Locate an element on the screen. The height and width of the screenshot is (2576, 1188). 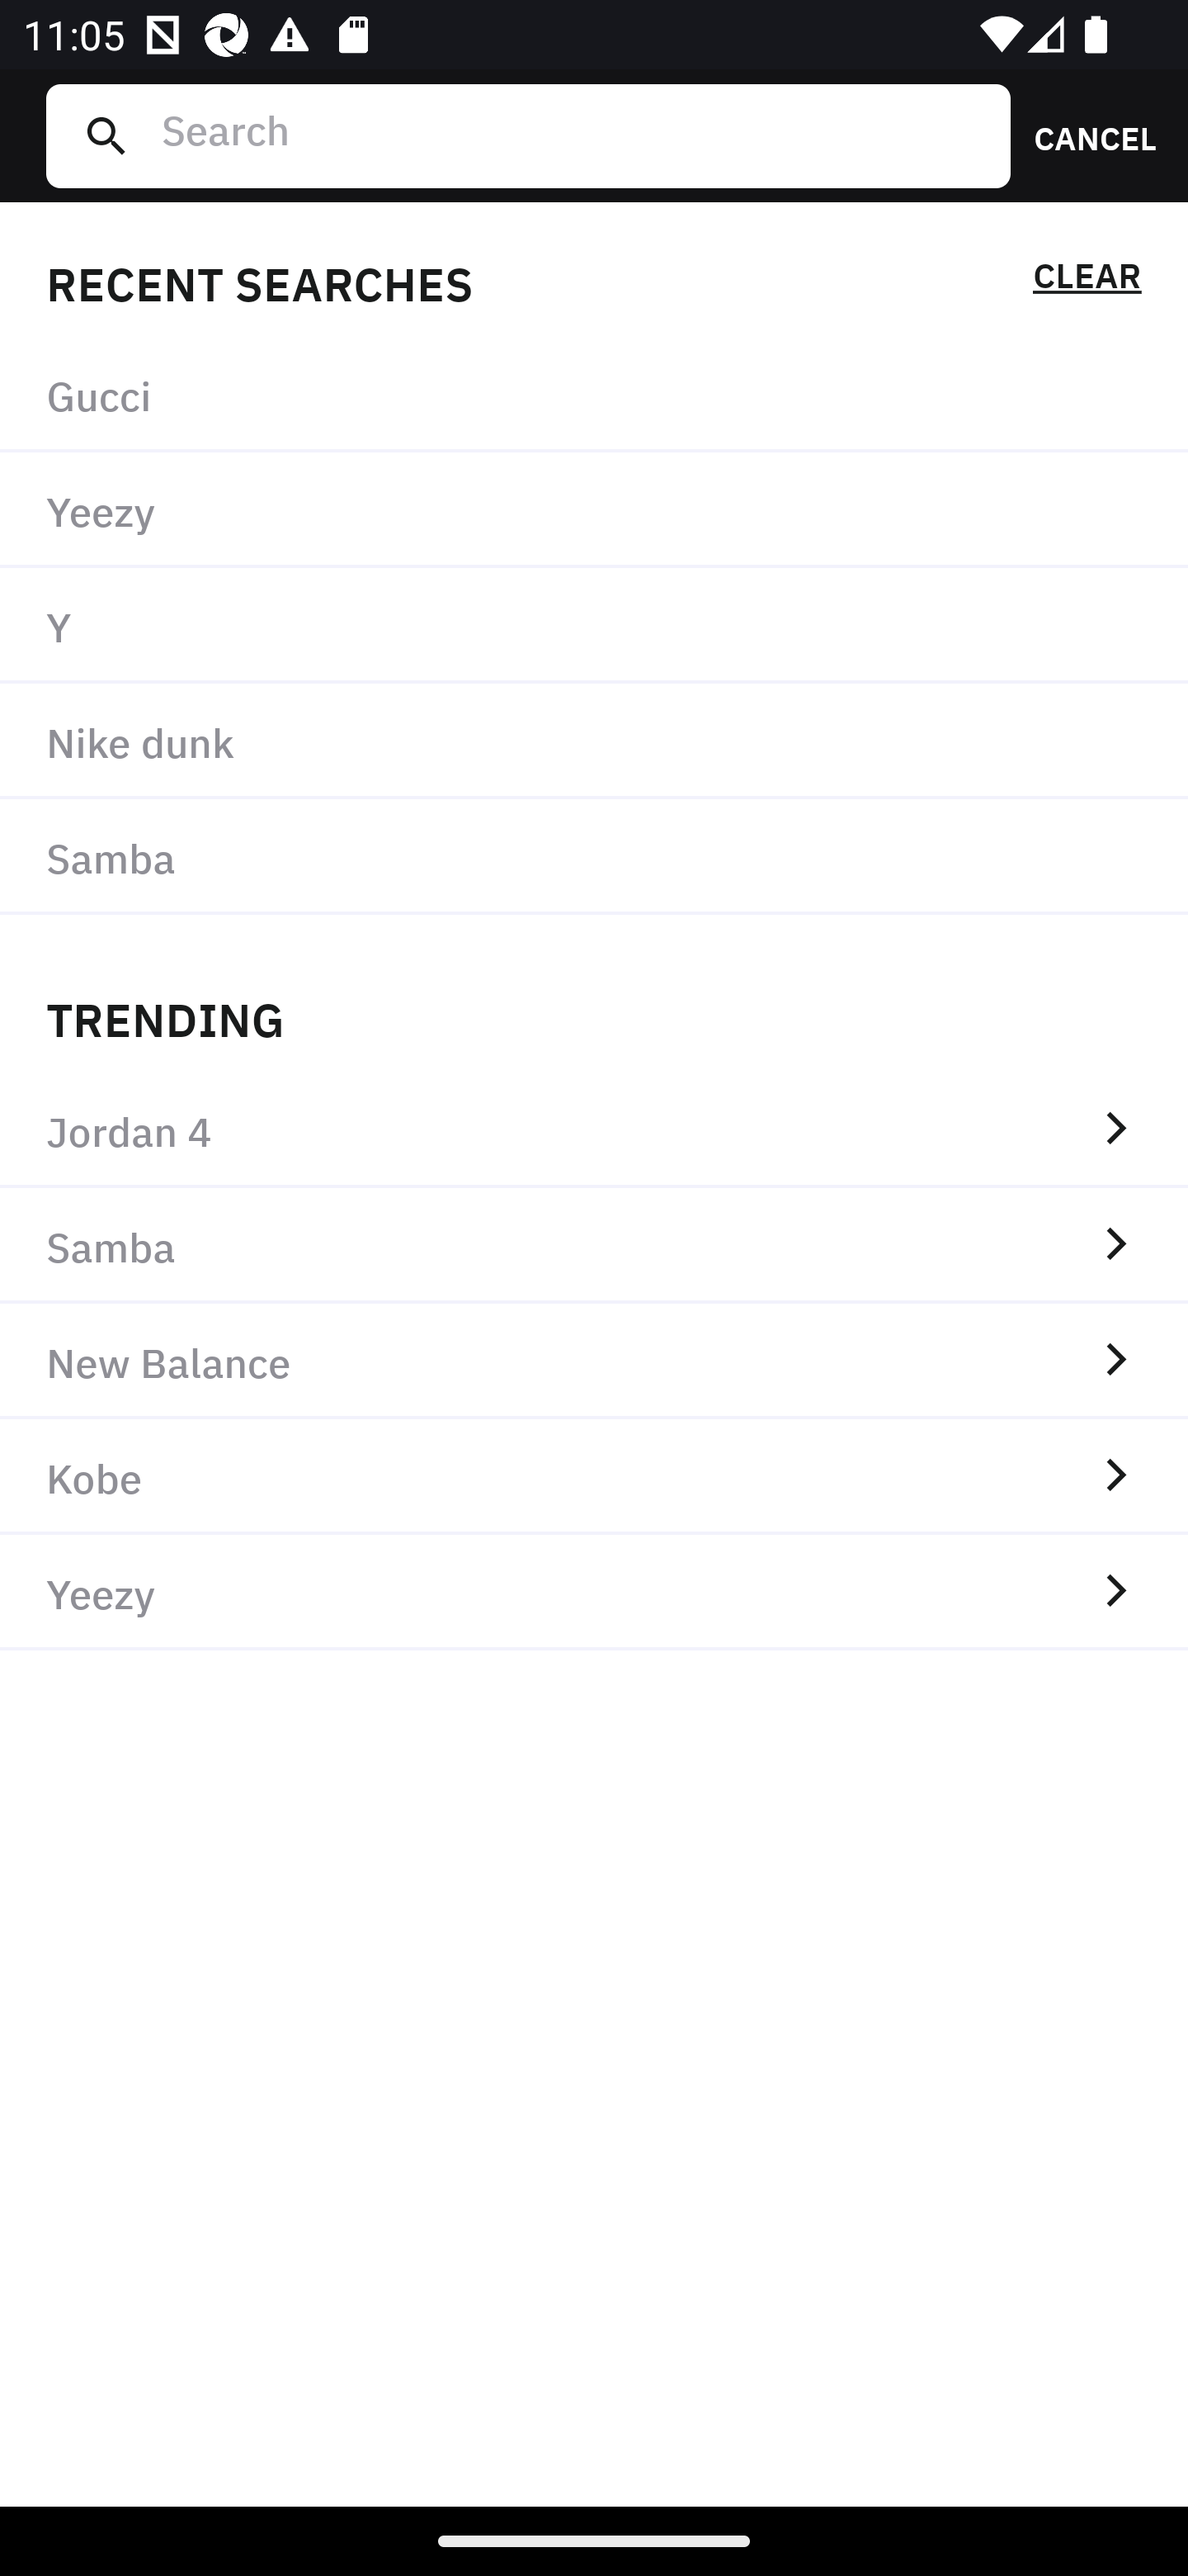
Jordan 4  is located at coordinates (594, 1129).